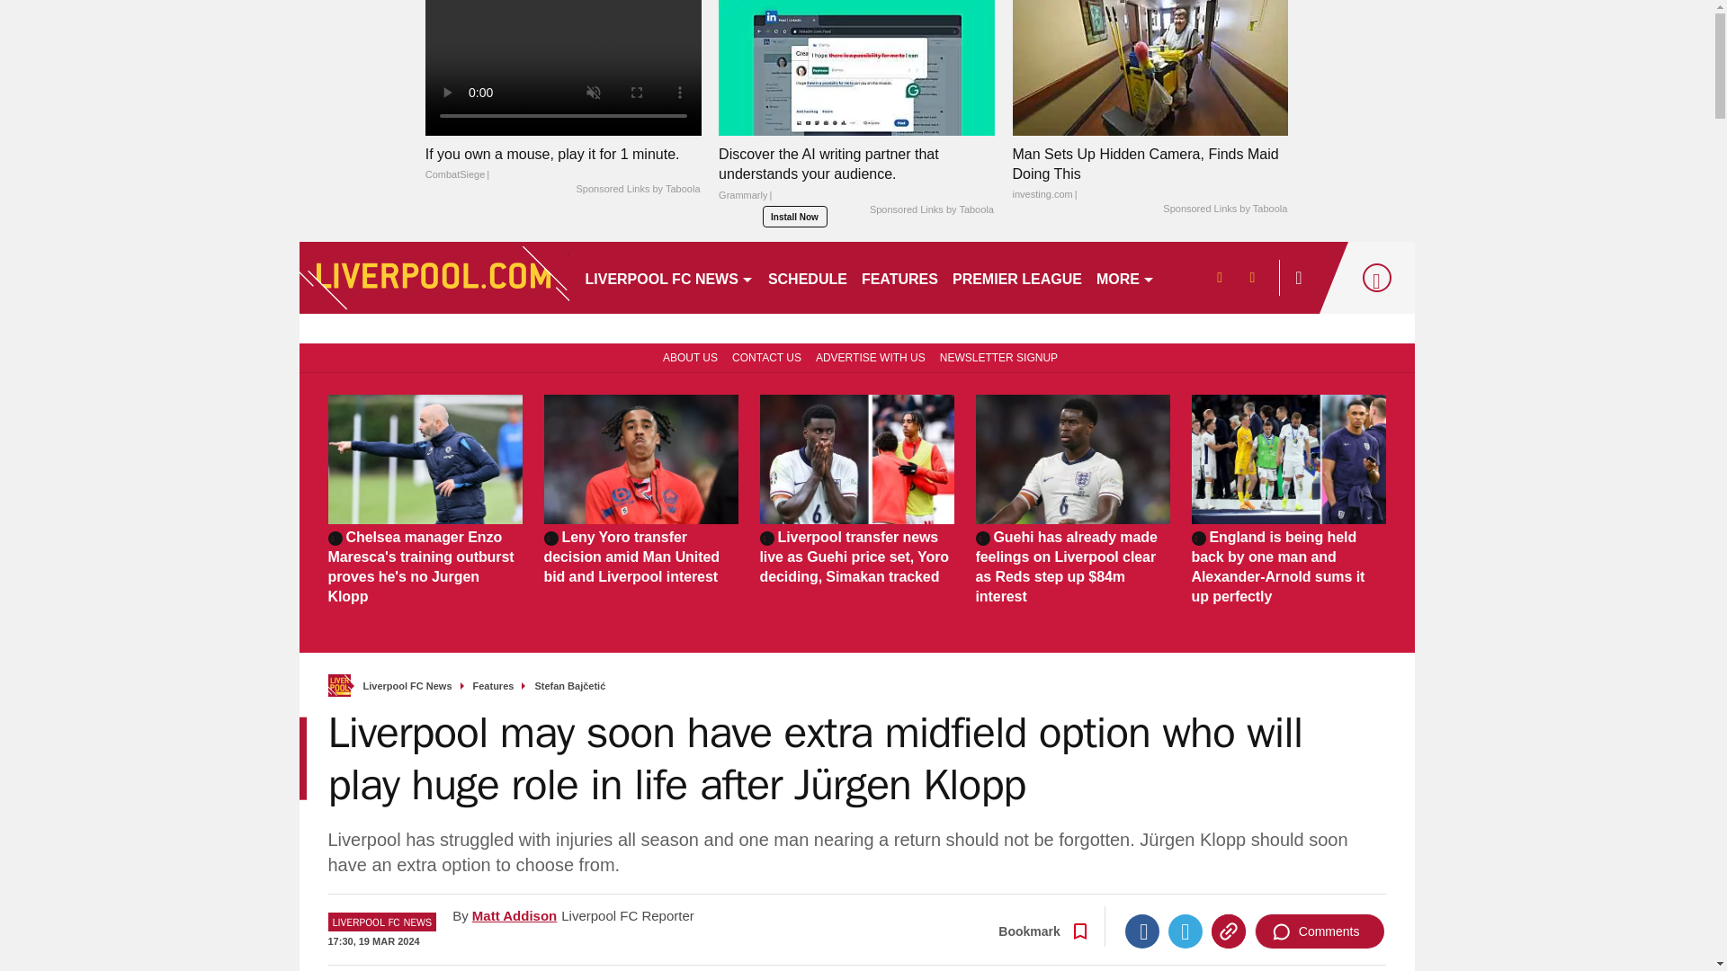  What do you see at coordinates (932, 209) in the screenshot?
I see `Sponsored Links by Taboola` at bounding box center [932, 209].